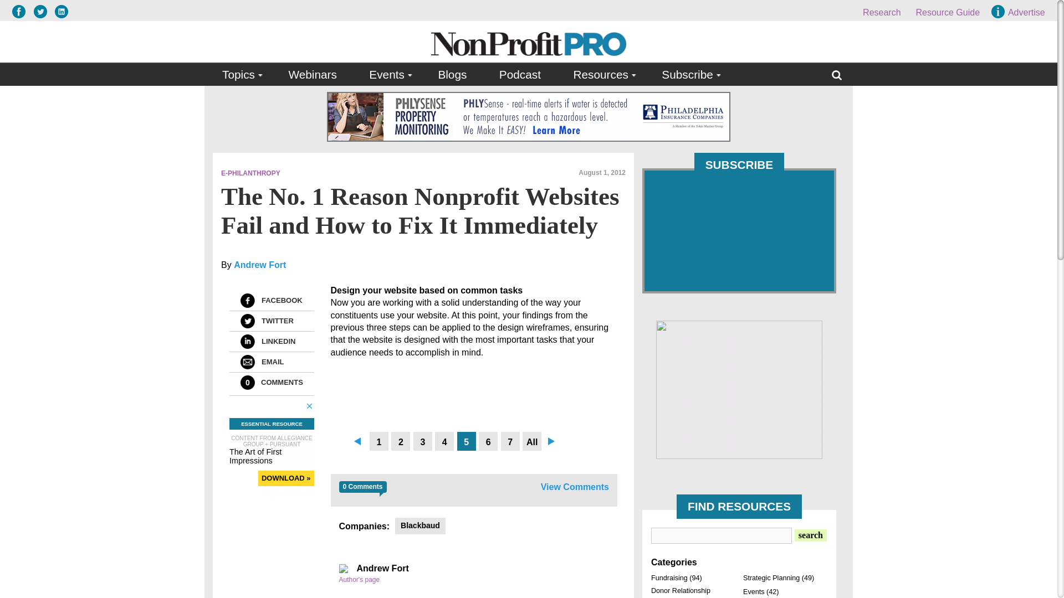 This screenshot has height=598, width=1064. Describe the element at coordinates (528, 116) in the screenshot. I see `3rd party ad content` at that location.